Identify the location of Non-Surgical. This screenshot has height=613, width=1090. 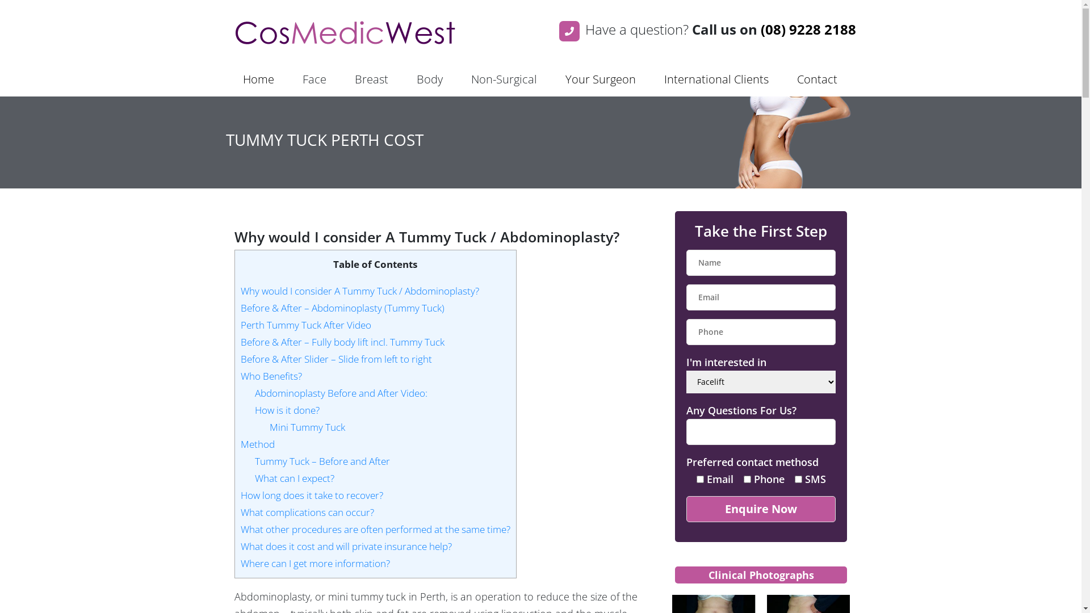
(504, 79).